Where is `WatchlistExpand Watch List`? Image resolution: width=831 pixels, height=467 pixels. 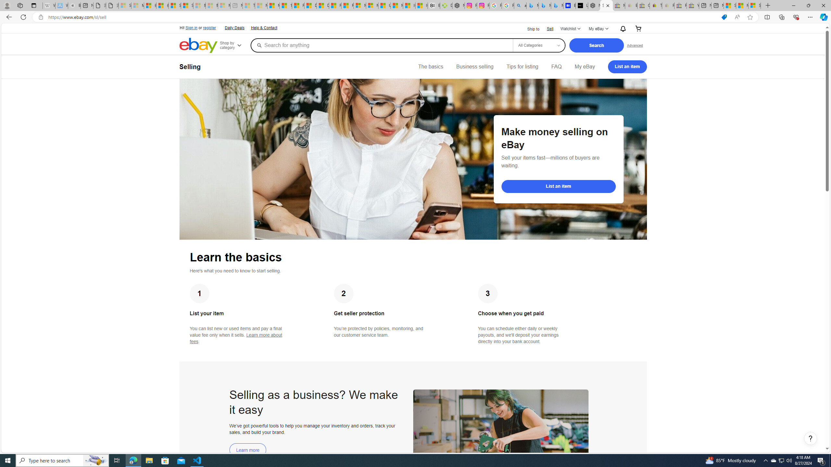
WatchlistExpand Watch List is located at coordinates (570, 29).